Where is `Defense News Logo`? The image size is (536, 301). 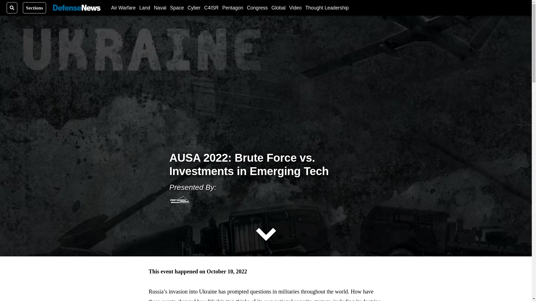
Defense News Logo is located at coordinates (76, 8).